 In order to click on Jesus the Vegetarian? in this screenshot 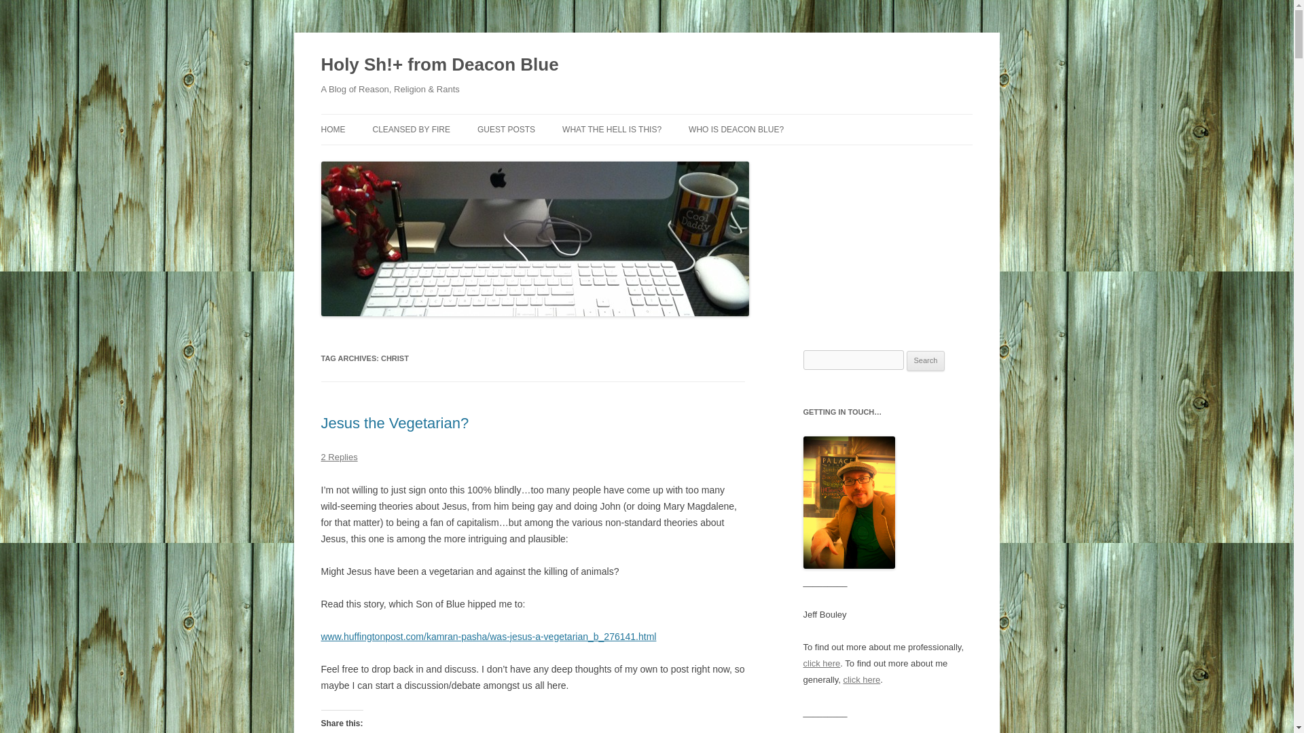, I will do `click(394, 424)`.